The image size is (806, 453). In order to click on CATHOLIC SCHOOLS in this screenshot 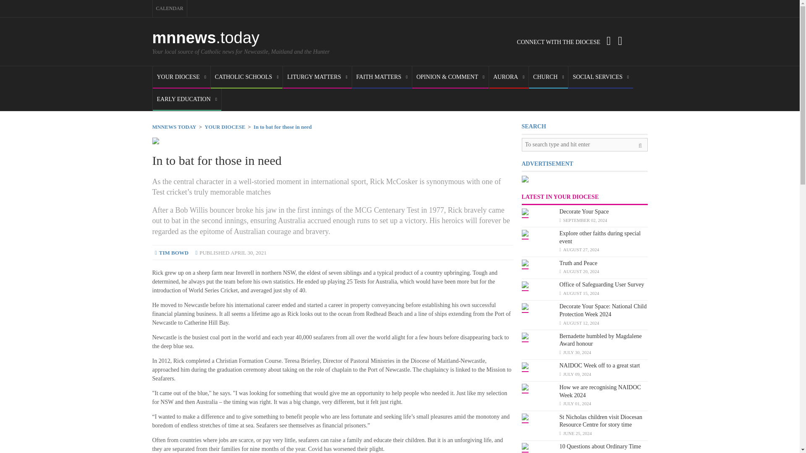, I will do `click(246, 77)`.